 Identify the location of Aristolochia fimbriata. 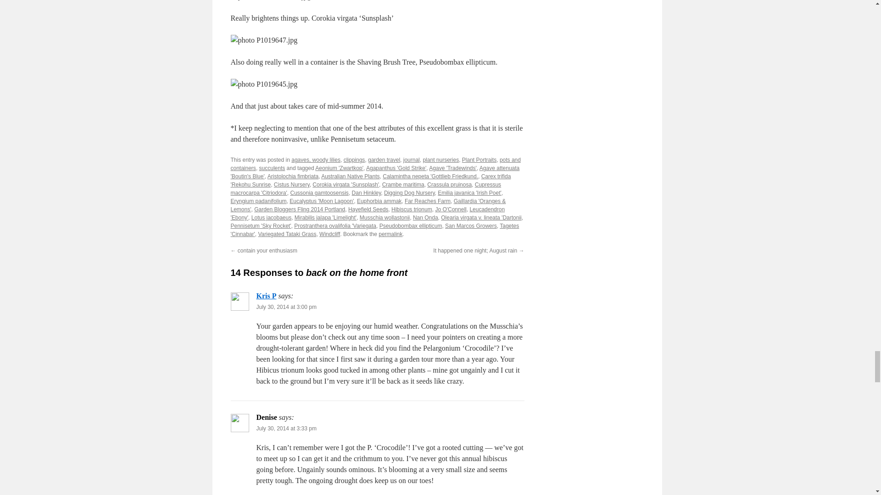
(293, 176).